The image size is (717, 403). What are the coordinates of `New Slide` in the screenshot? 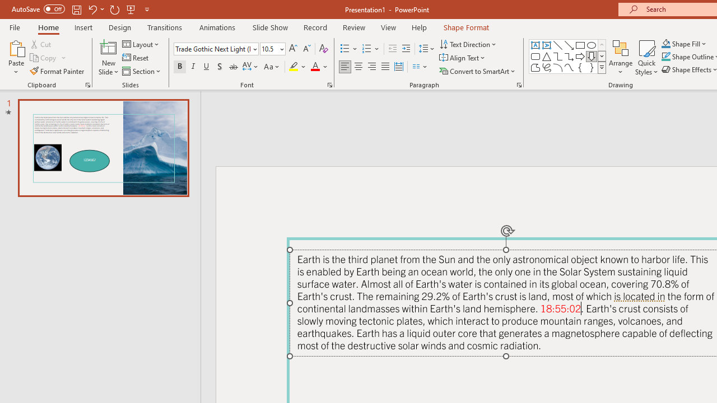 It's located at (109, 57).